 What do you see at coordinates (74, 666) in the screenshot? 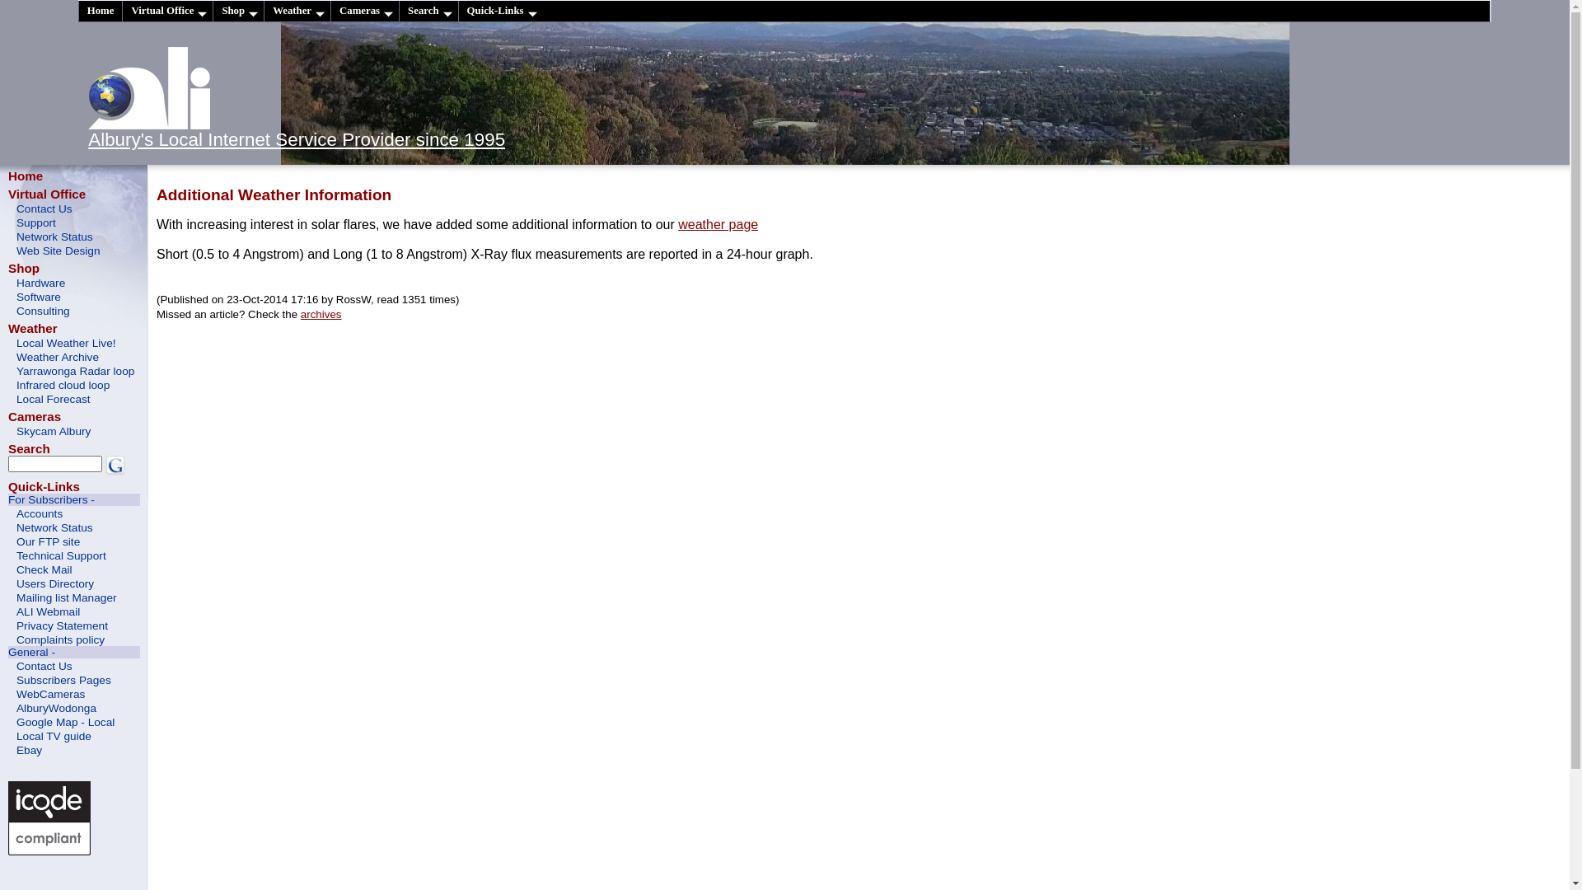
I see `Contact Us` at bounding box center [74, 666].